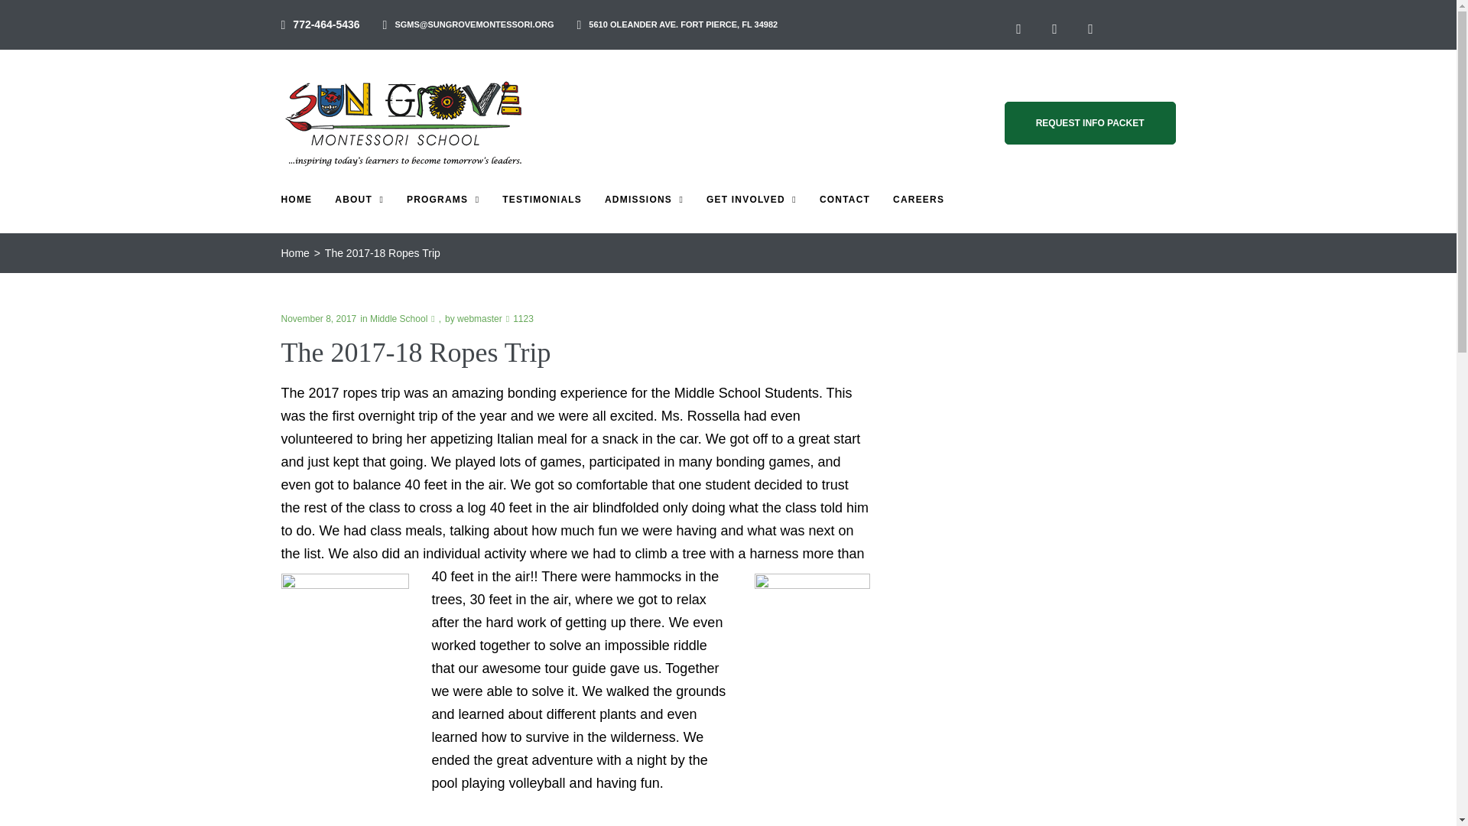  I want to click on GET INVOLVED, so click(751, 199).